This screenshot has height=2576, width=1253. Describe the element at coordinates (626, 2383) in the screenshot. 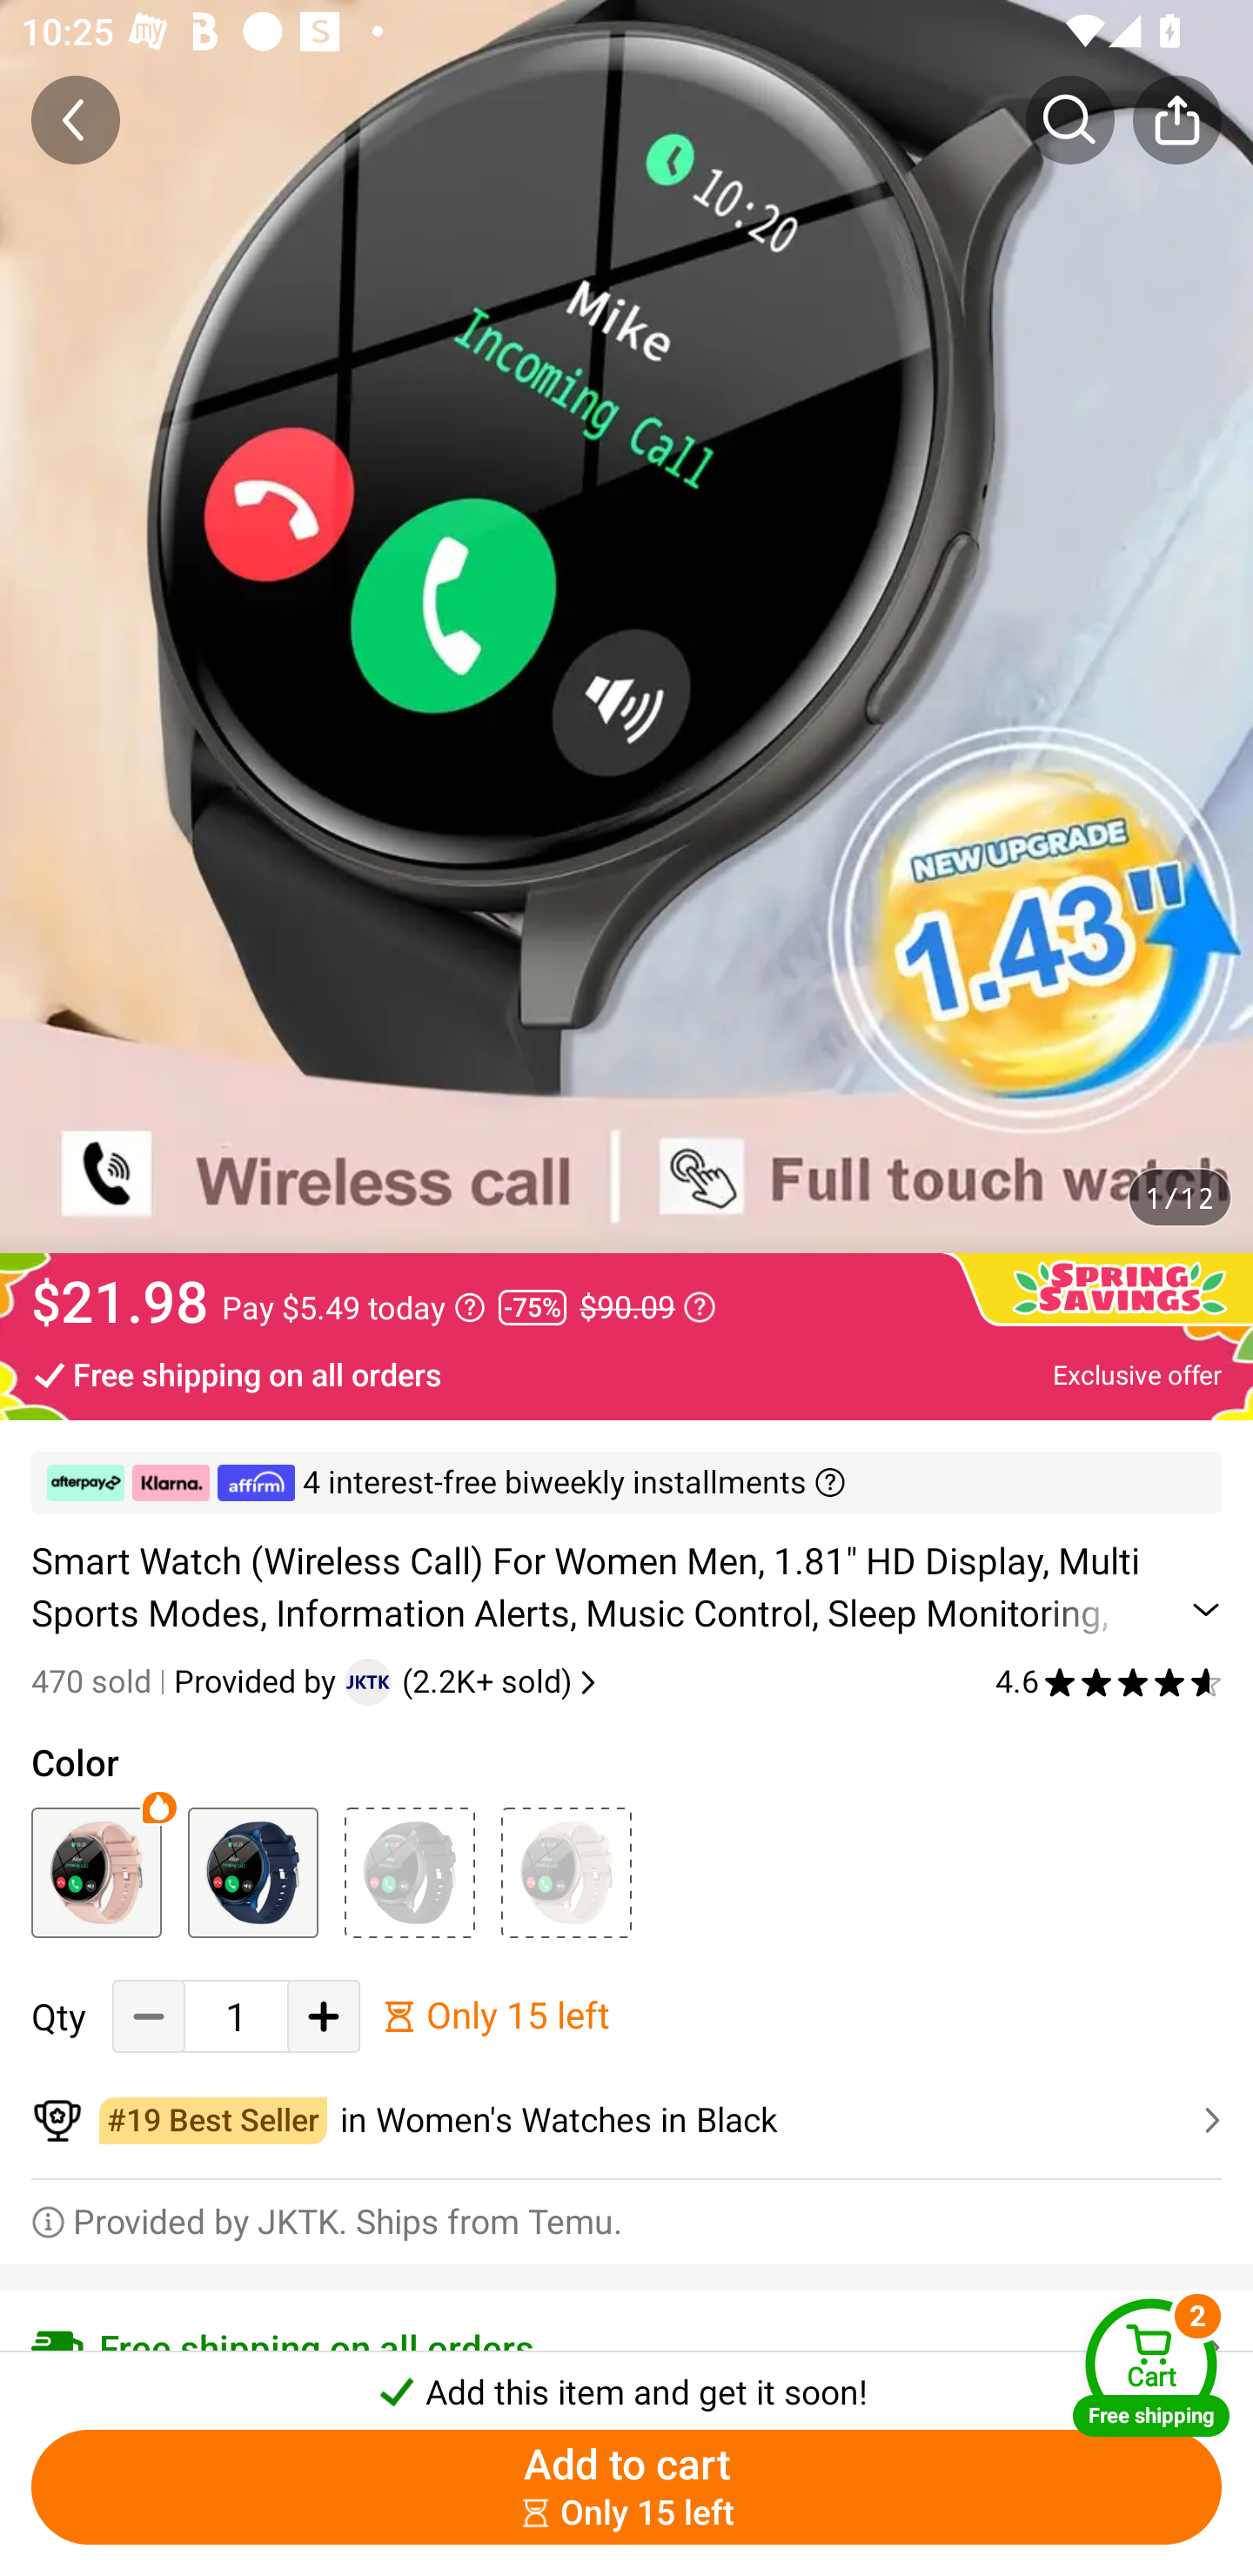

I see `￼￼Add this item and get it soon! ` at that location.